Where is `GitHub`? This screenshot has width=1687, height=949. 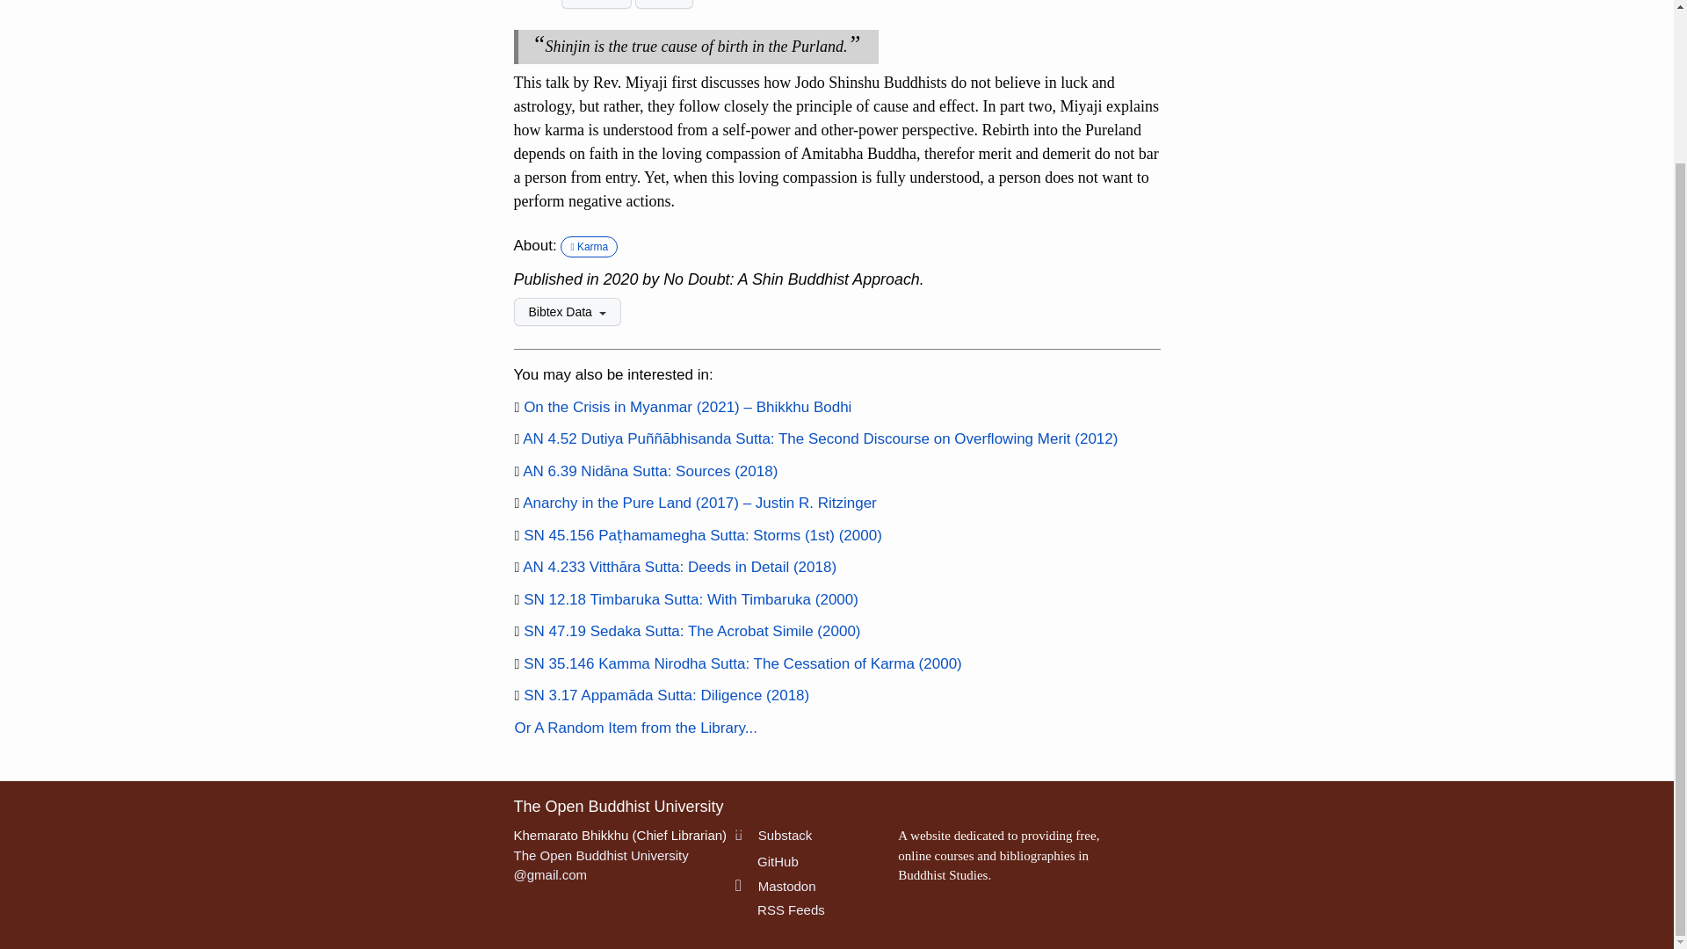 GitHub is located at coordinates (766, 861).